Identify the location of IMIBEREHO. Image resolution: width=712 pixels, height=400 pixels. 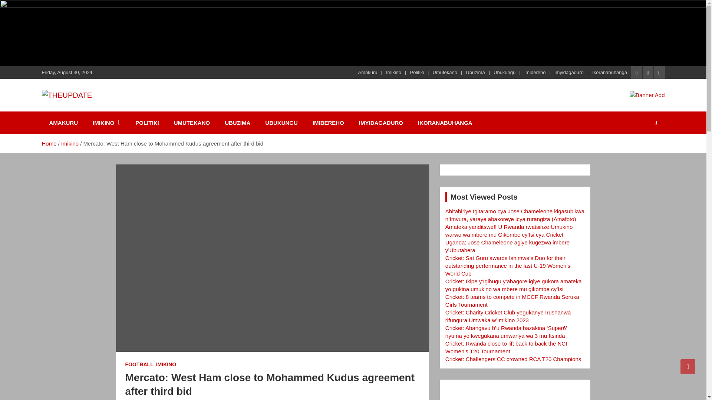
(329, 123).